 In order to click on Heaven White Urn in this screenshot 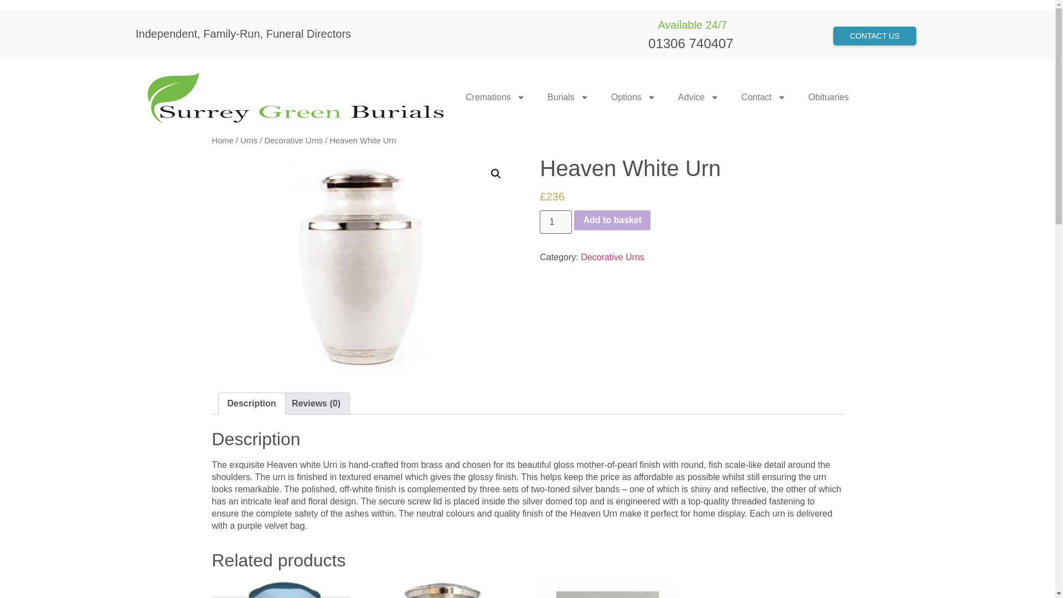, I will do `click(363, 265)`.